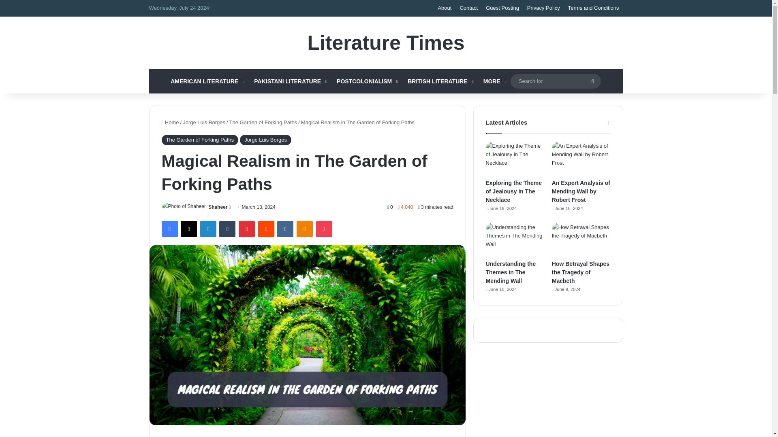  I want to click on Odnoklassniki, so click(304, 229).